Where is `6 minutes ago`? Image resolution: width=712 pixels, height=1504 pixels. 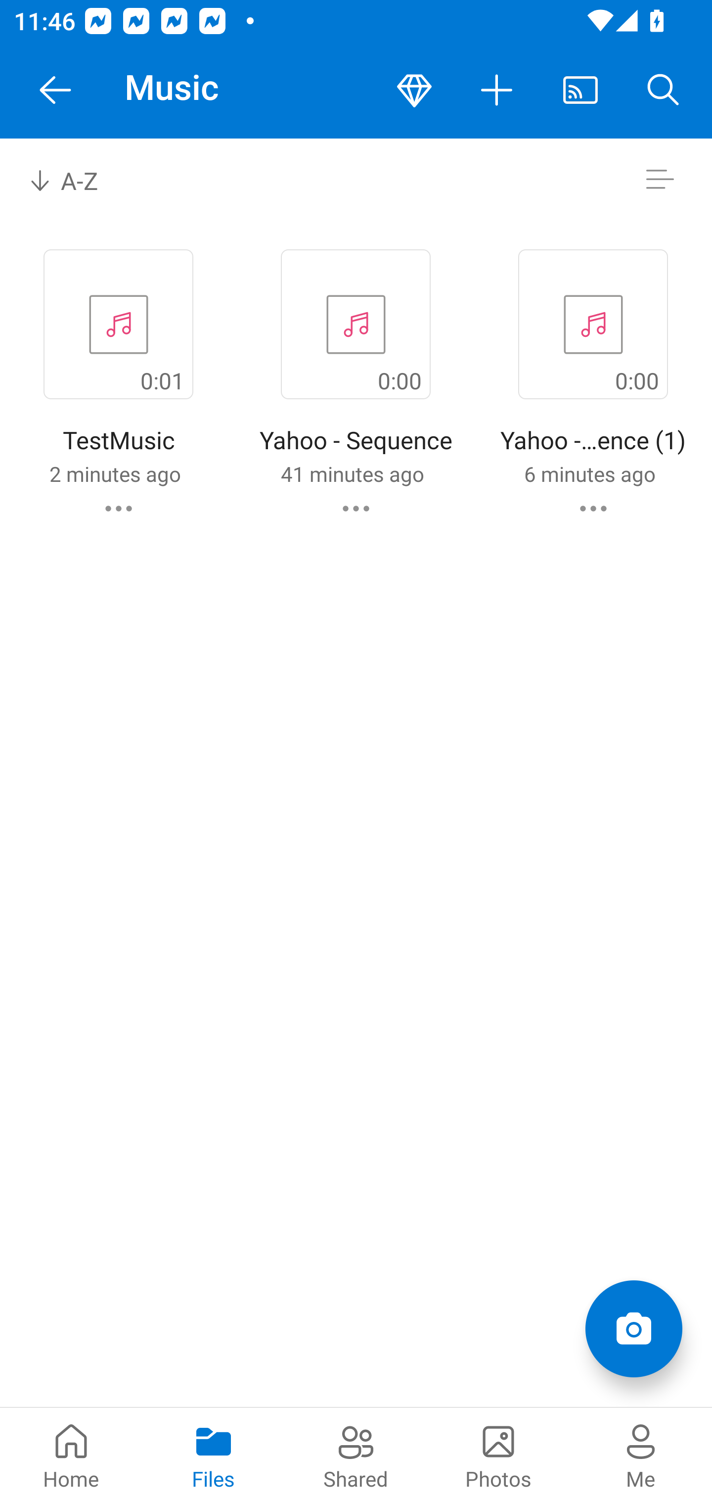
6 minutes ago is located at coordinates (589, 473).